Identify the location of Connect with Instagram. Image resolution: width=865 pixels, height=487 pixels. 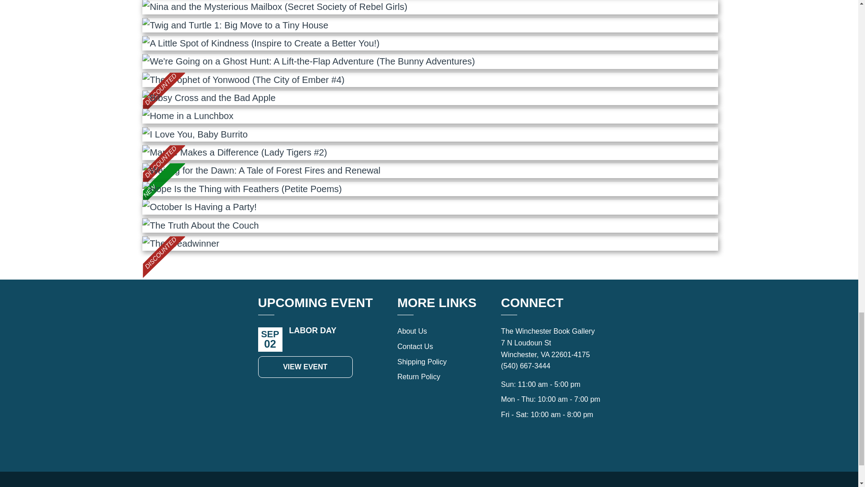
(526, 440).